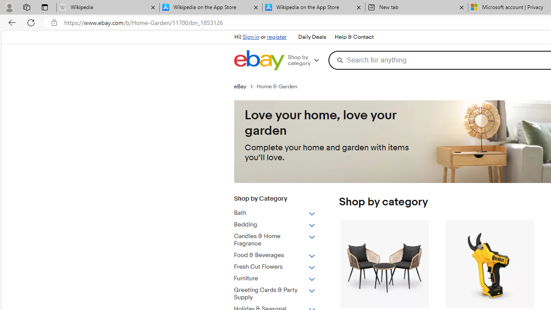  Describe the element at coordinates (31, 22) in the screenshot. I see `Refresh` at that location.